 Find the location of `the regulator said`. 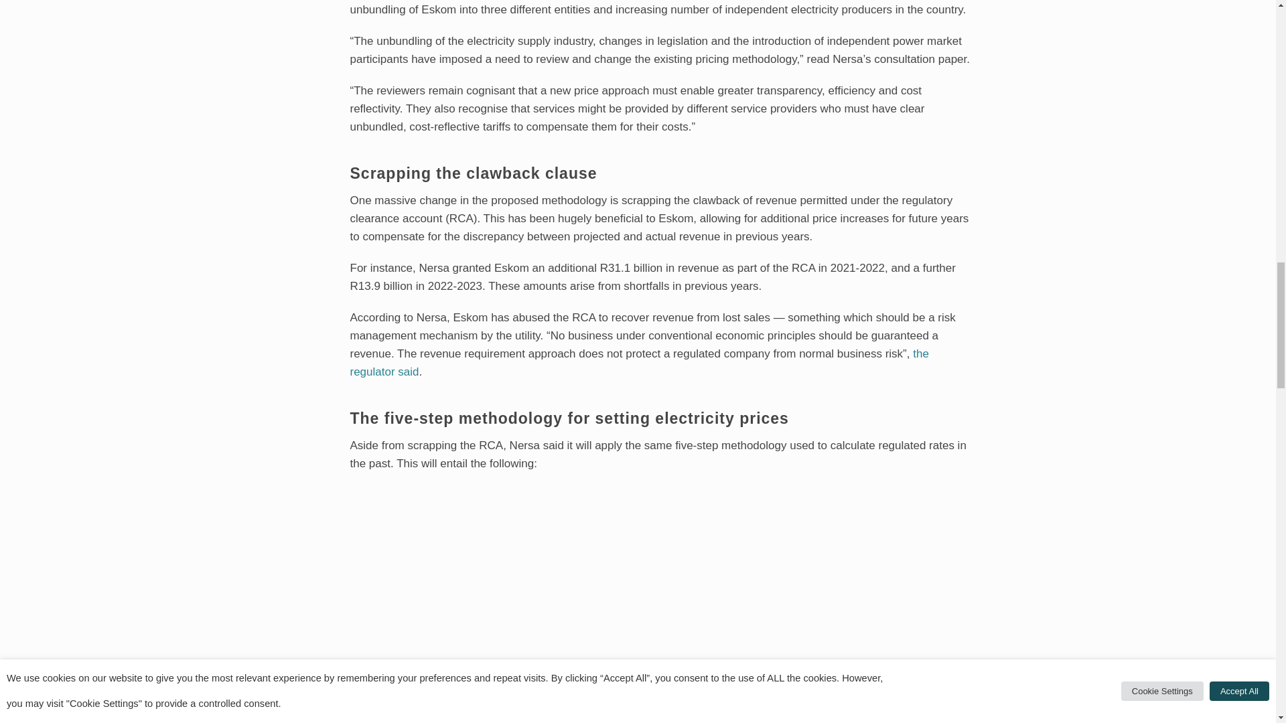

the regulator said is located at coordinates (639, 361).